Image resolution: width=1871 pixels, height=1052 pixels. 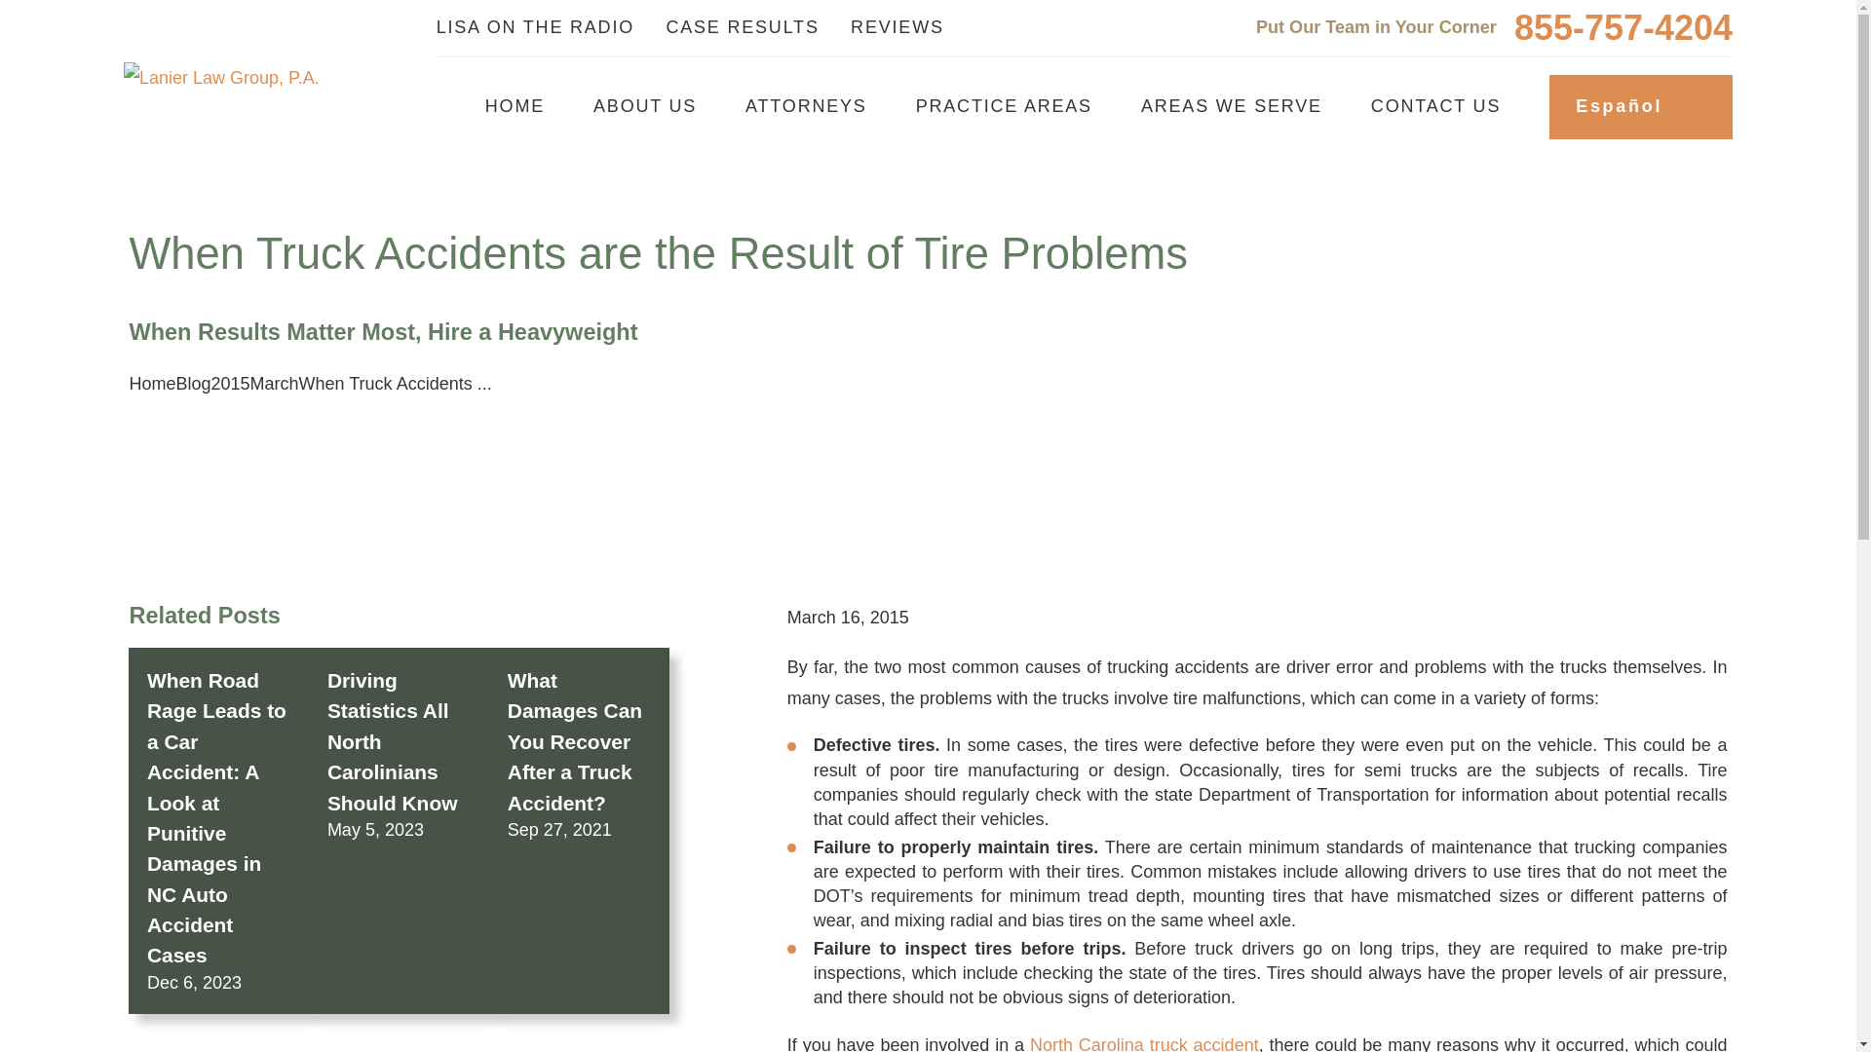 I want to click on CASE RESULTS, so click(x=743, y=27).